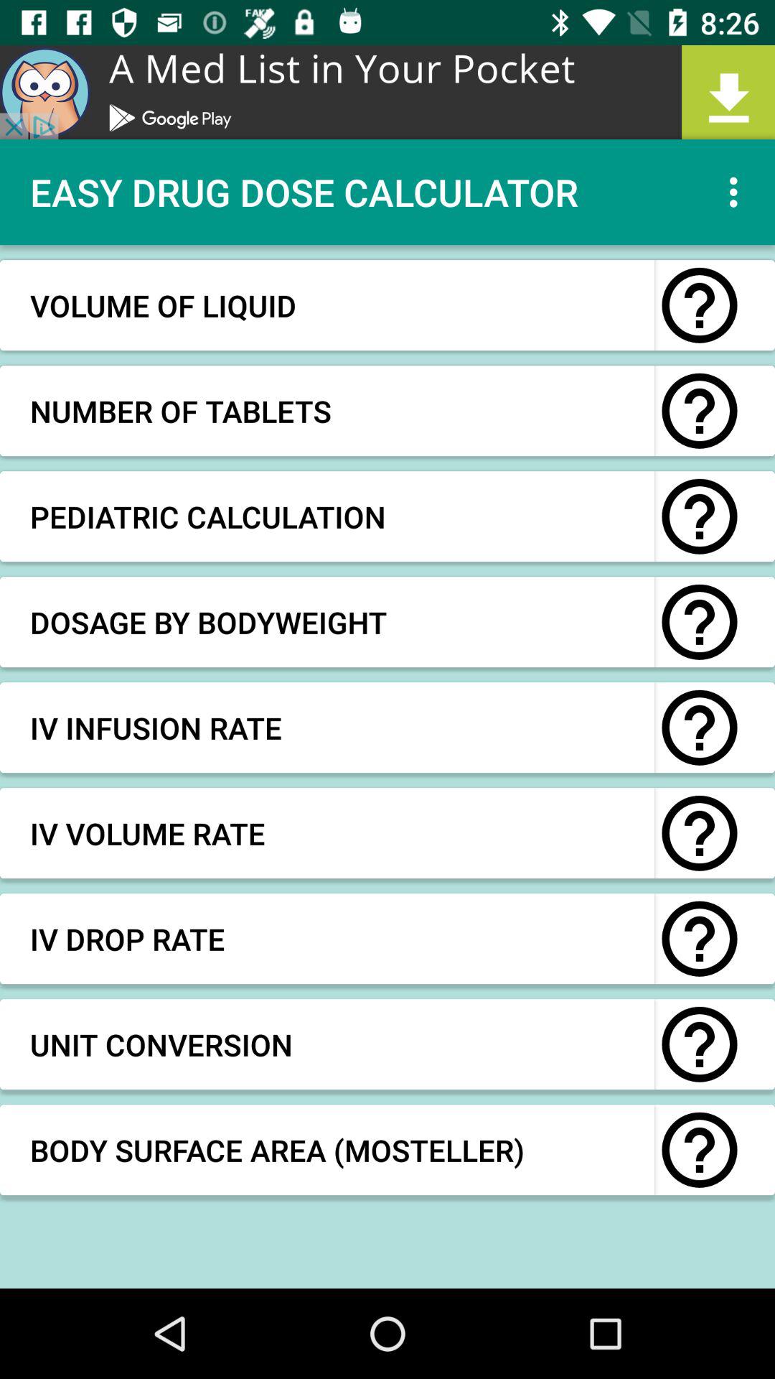  Describe the element at coordinates (700, 1044) in the screenshot. I see `help button` at that location.